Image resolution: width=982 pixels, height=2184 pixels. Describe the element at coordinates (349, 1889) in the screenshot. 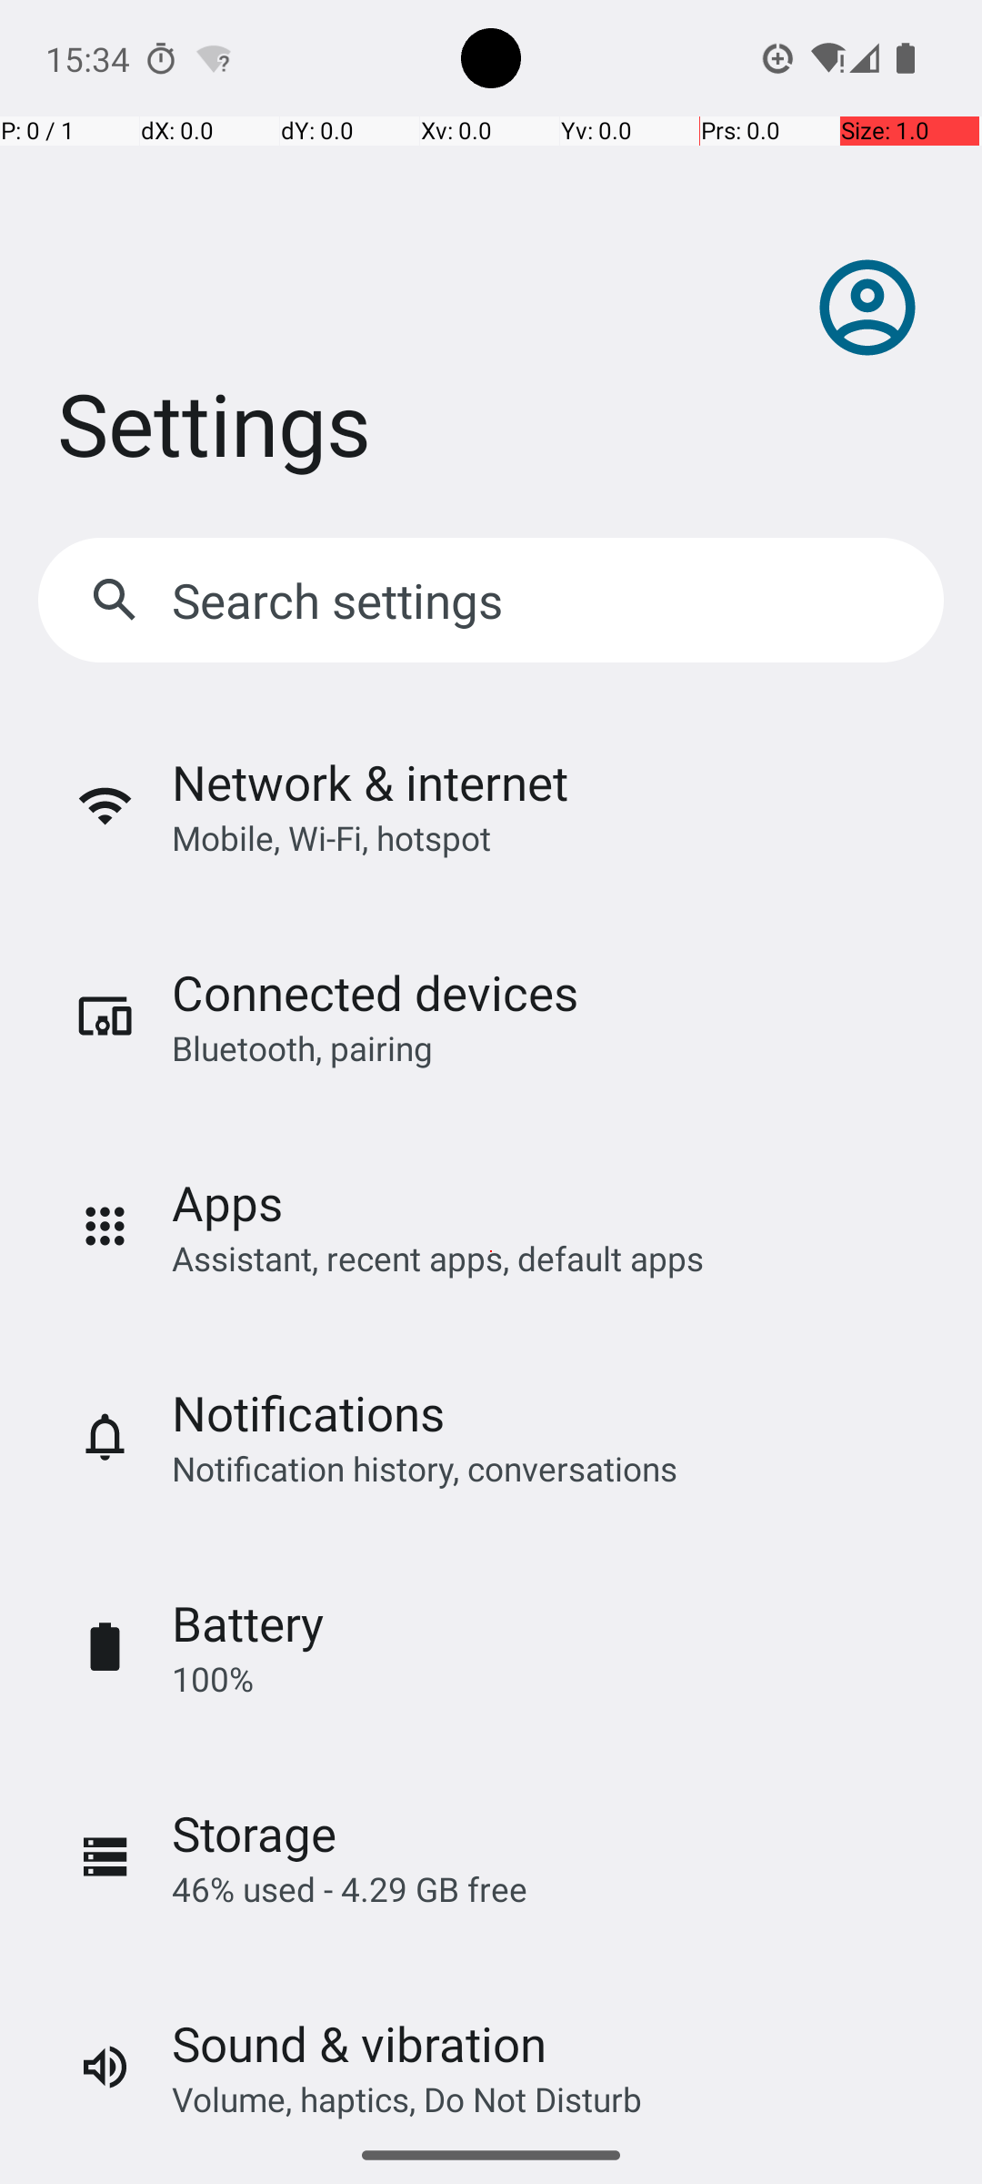

I see `46% used - 4.29 GB free` at that location.